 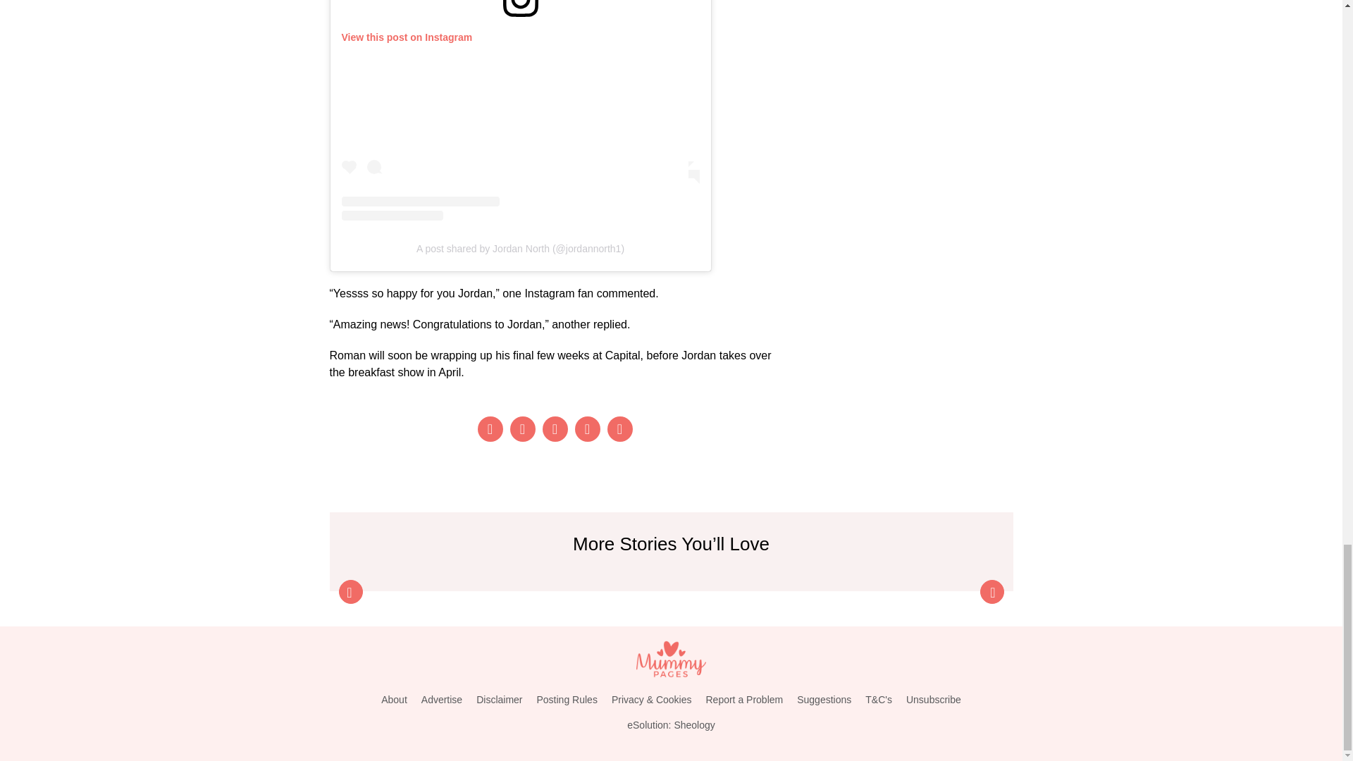 I want to click on Sheology, so click(x=693, y=724).